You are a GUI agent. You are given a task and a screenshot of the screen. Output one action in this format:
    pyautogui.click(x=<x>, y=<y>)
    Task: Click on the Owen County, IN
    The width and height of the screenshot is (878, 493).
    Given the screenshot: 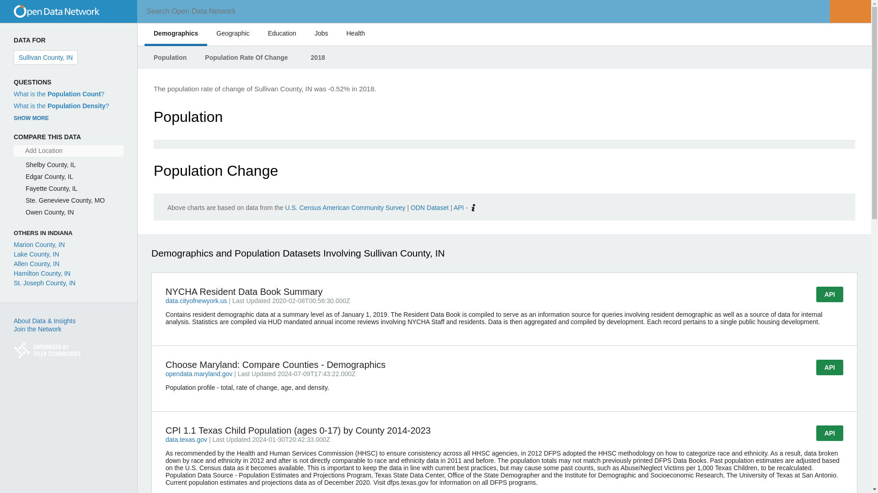 What is the action you would take?
    pyautogui.click(x=49, y=212)
    